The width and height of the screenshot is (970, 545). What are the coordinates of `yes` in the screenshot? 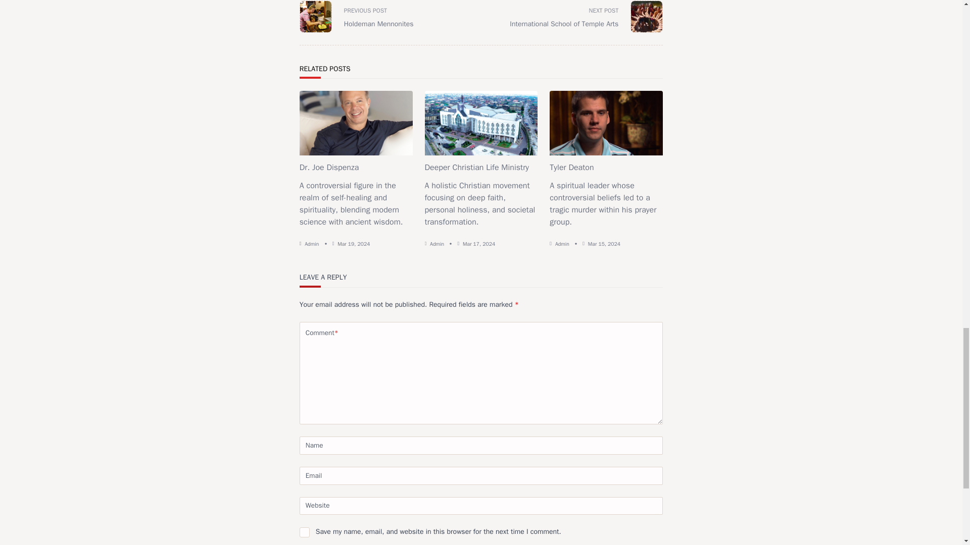 It's located at (304, 532).